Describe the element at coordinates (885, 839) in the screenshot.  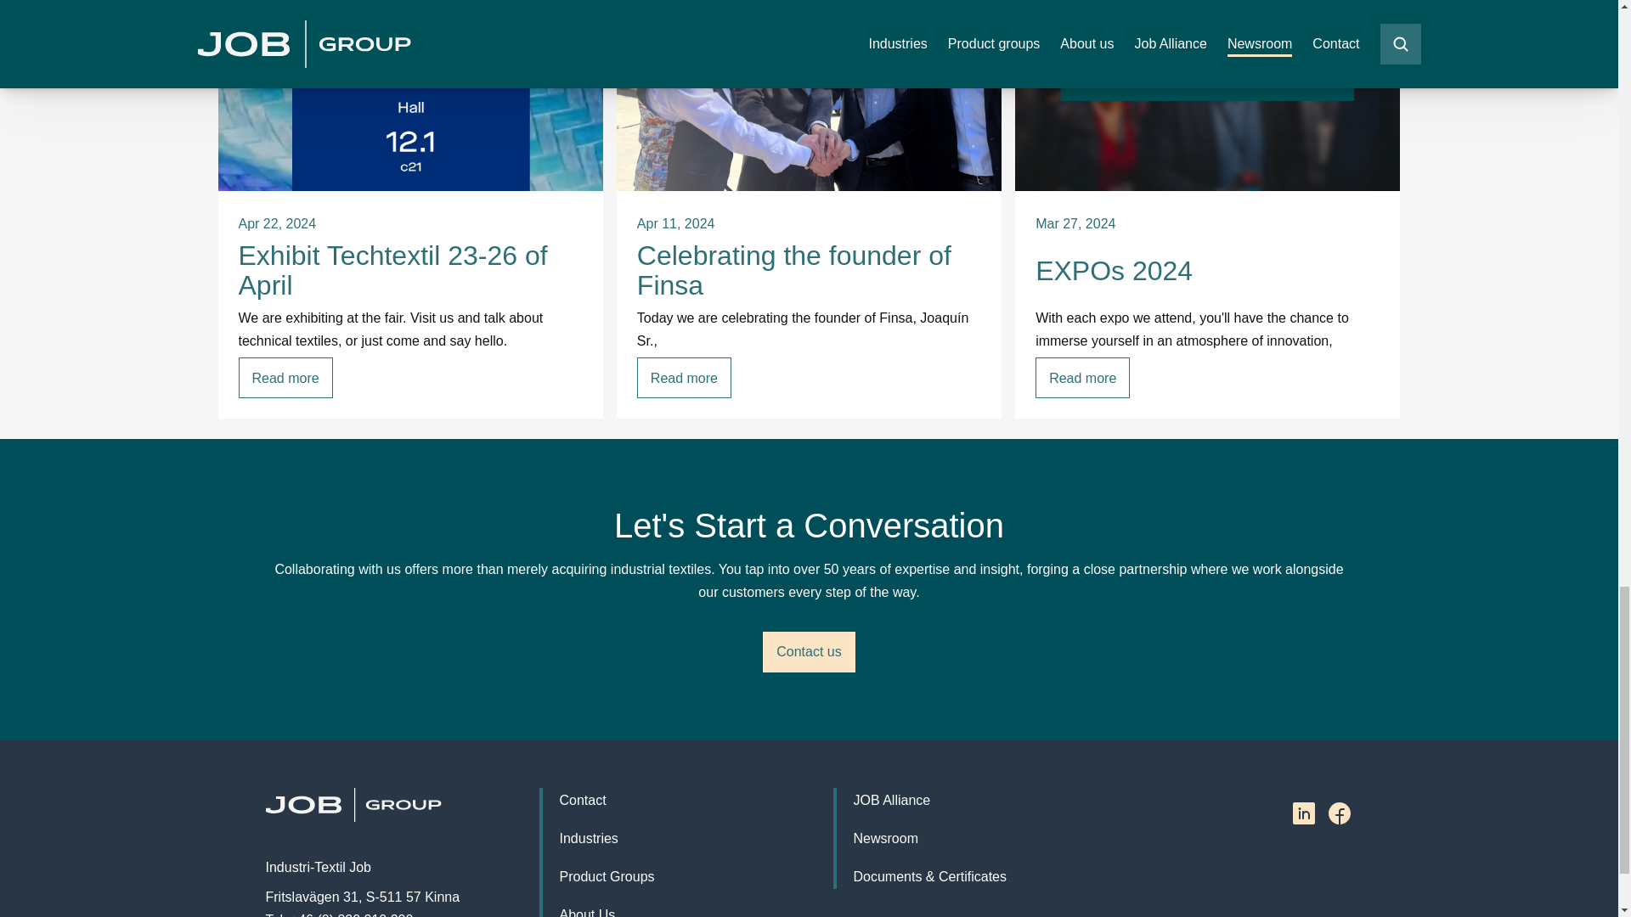
I see `Newsroom` at that location.